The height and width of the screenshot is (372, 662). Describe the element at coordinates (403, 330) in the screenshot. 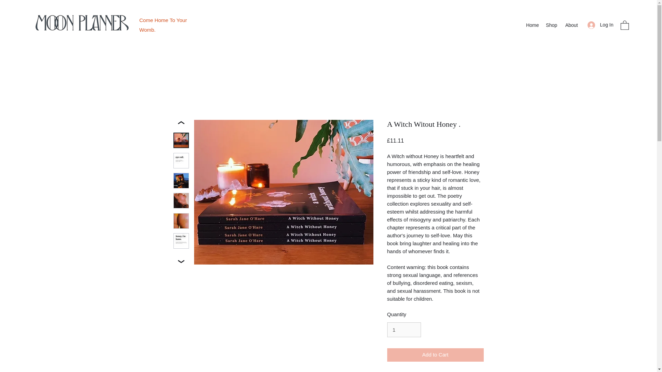

I see `1` at that location.